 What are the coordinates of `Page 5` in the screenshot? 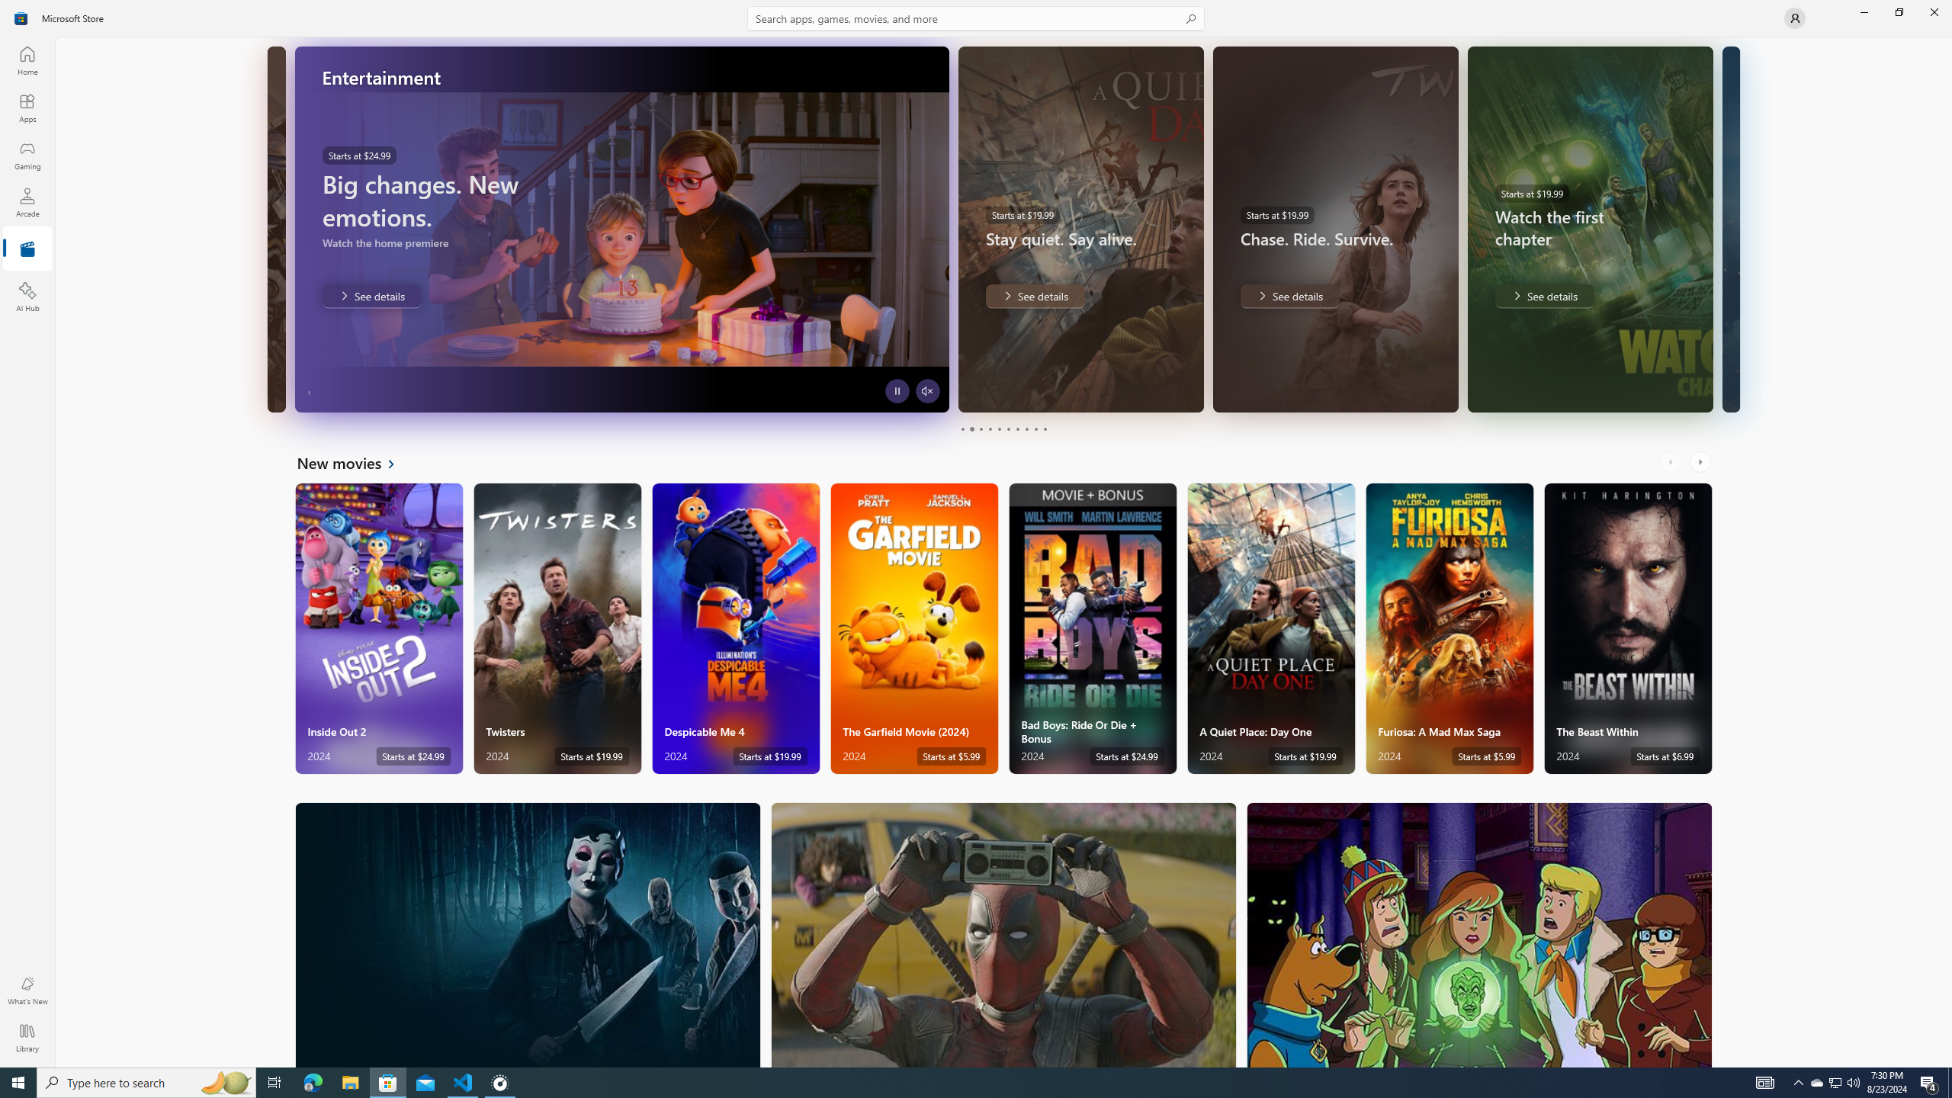 It's located at (998, 429).